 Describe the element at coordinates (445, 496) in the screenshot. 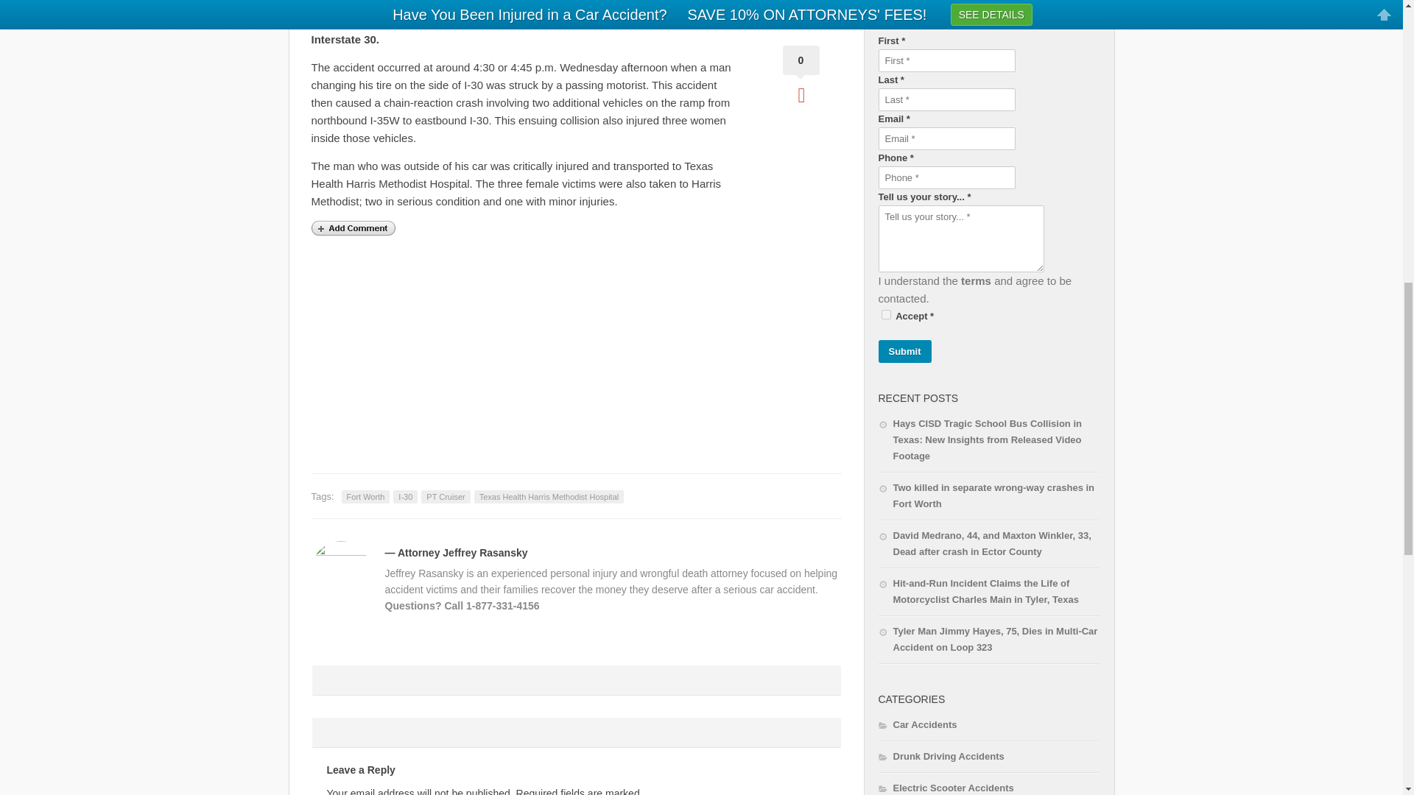

I see `PT Cruiser` at that location.